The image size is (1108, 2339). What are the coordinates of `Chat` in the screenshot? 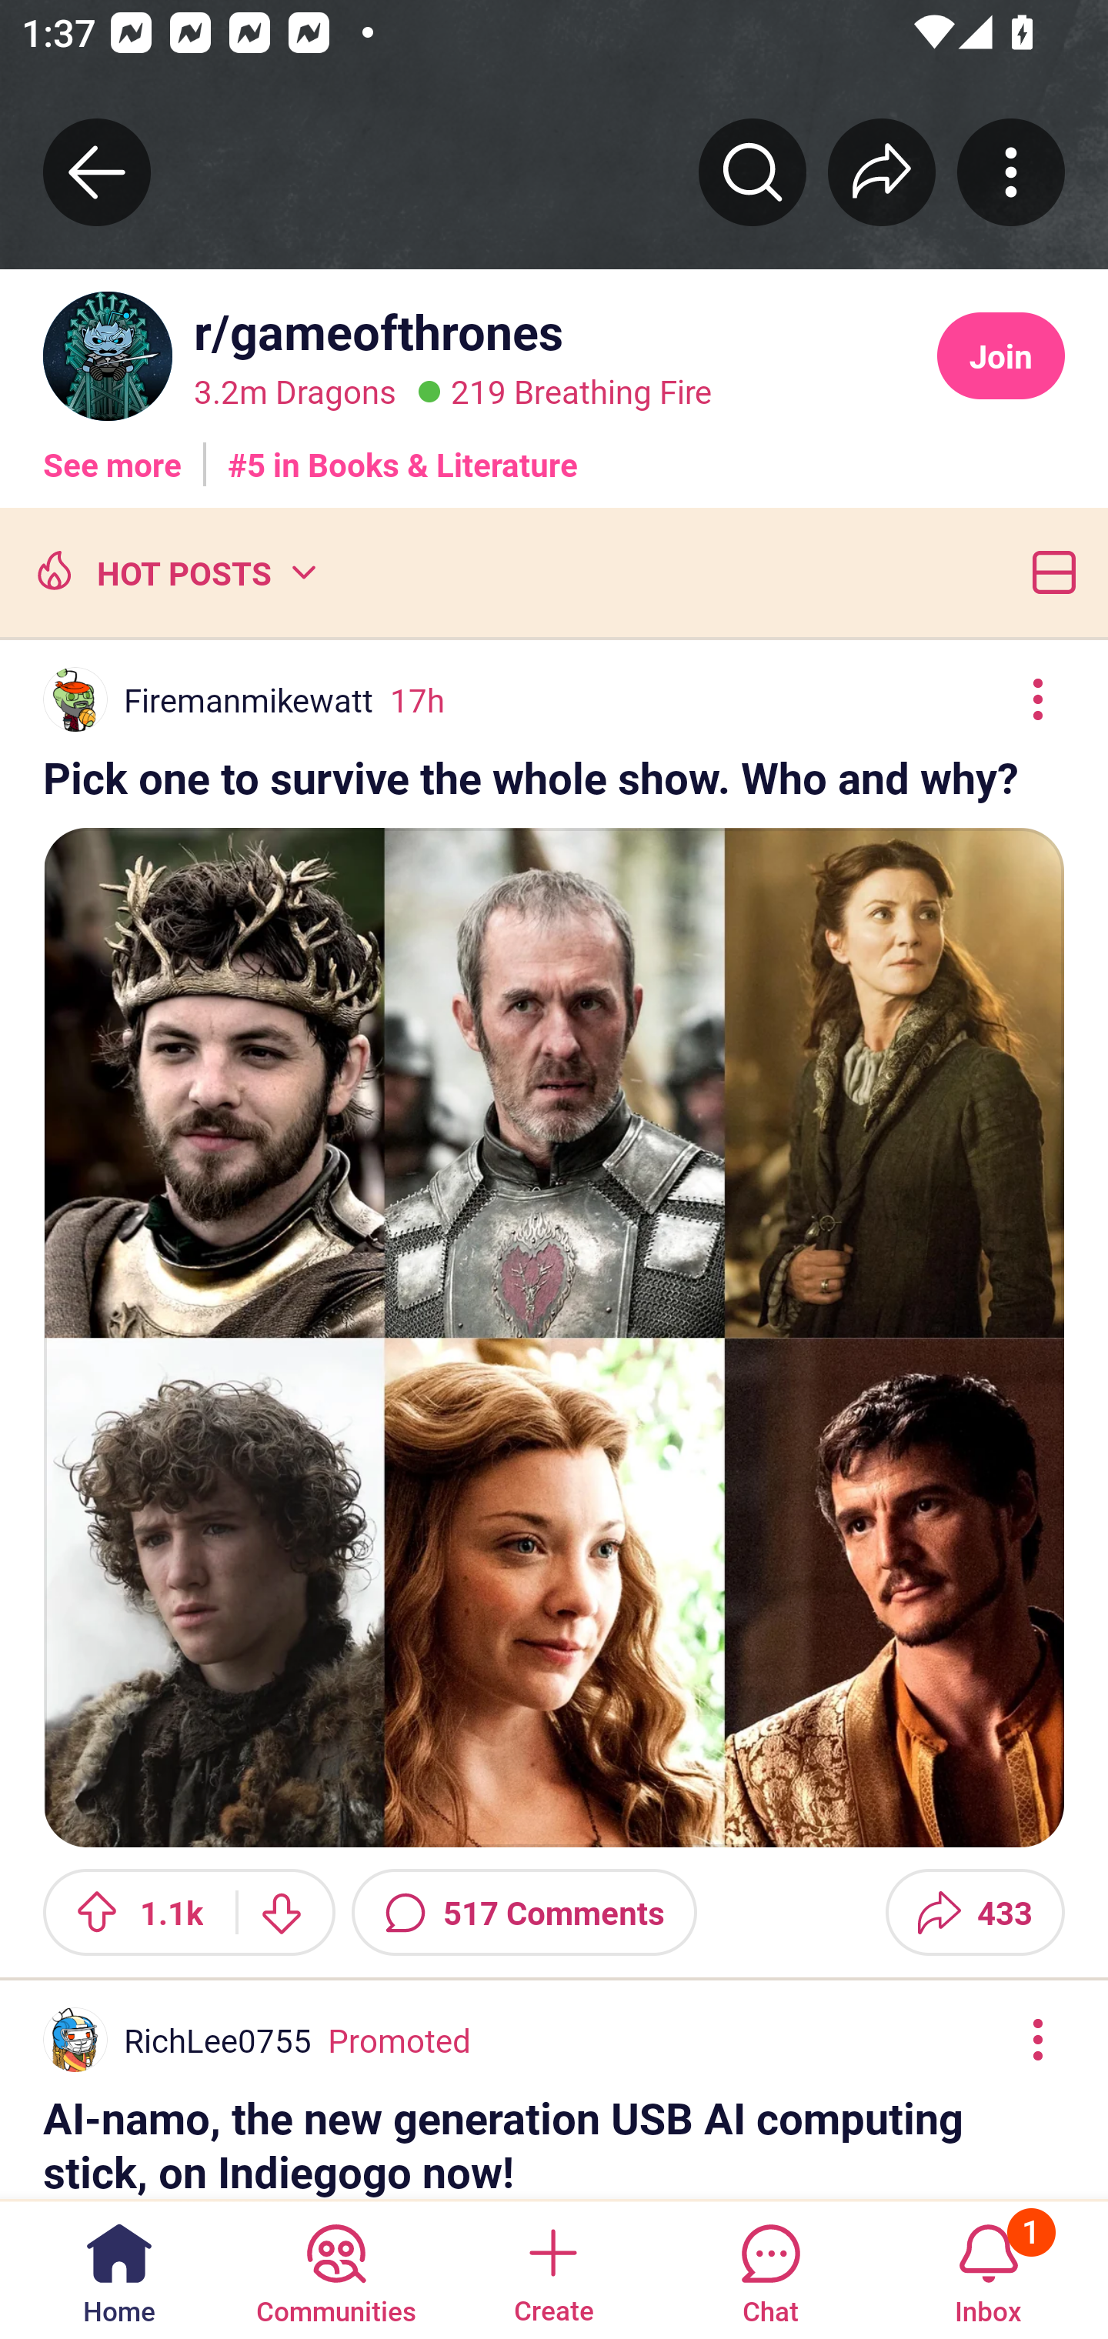 It's located at (770, 2268).